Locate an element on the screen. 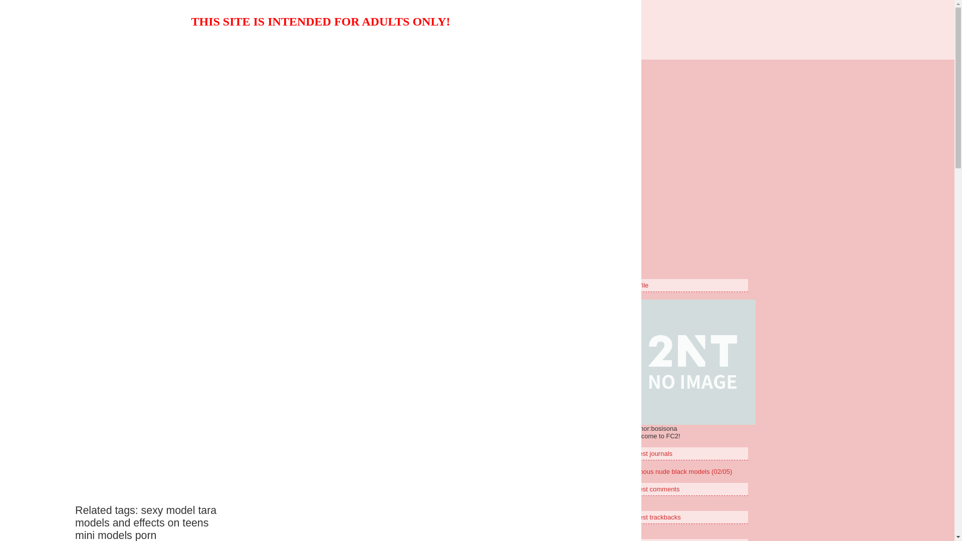  Comments : 7 is located at coordinates (500, 128).